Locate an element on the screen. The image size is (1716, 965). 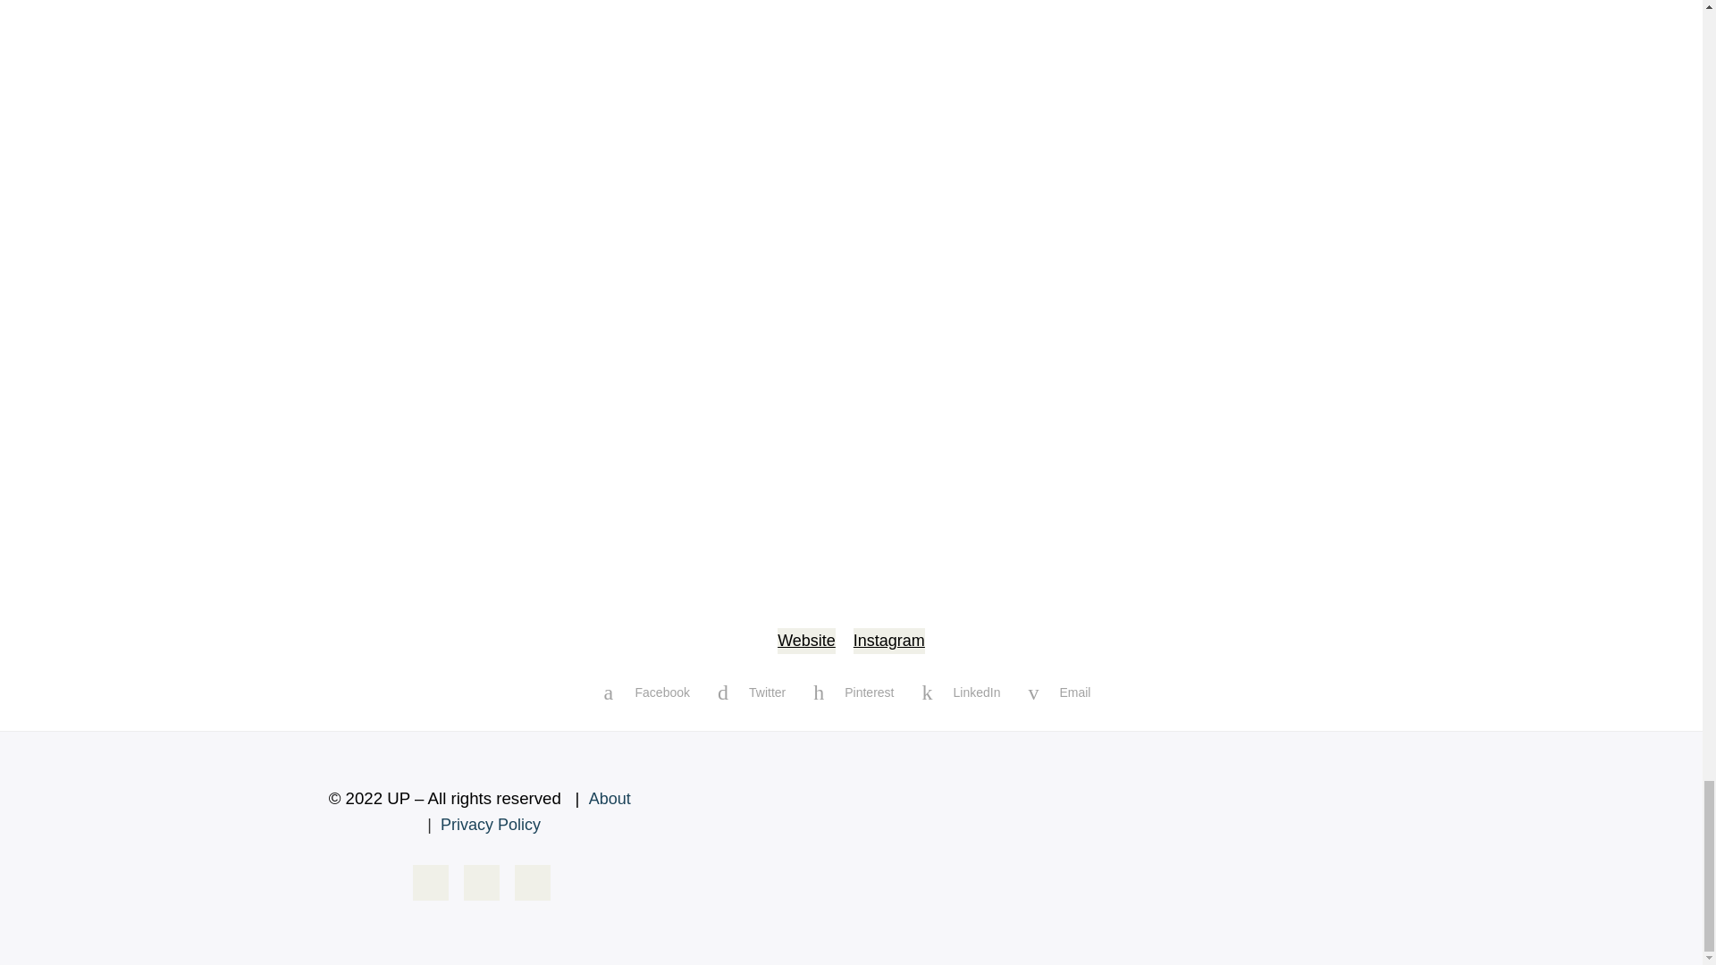
Share on Twitter is located at coordinates (753, 692).